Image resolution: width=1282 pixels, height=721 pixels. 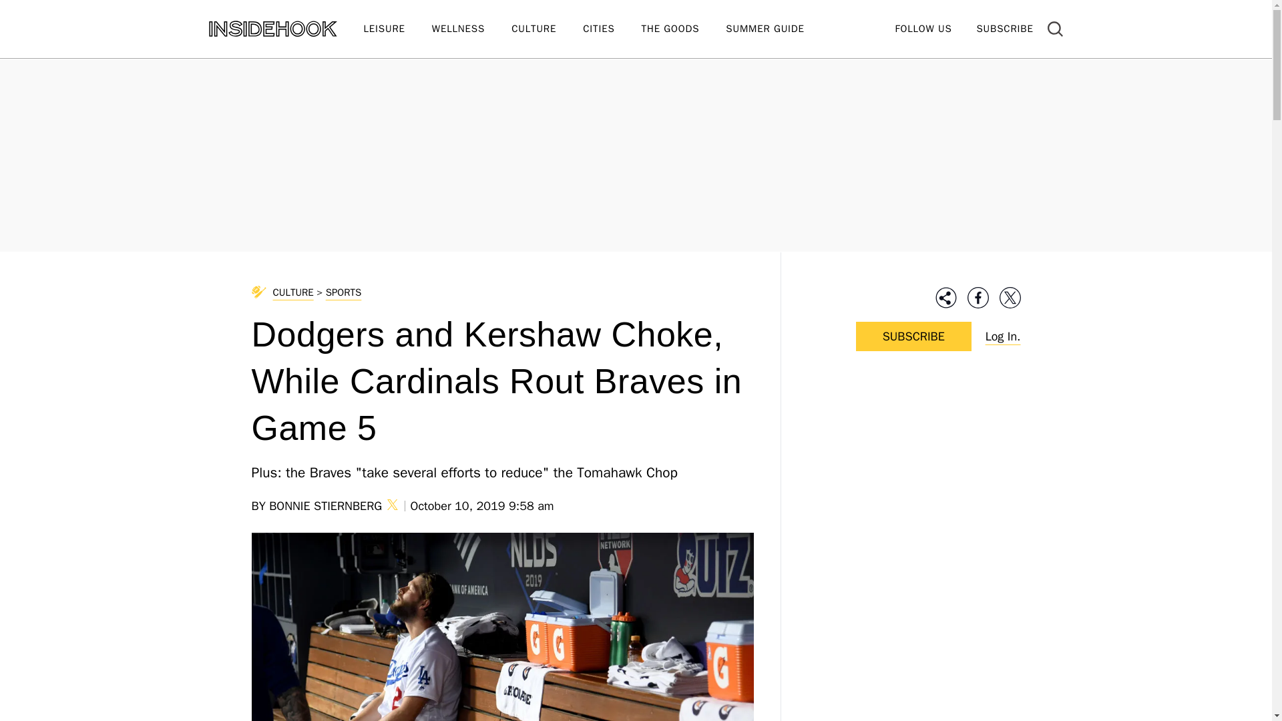 What do you see at coordinates (471, 29) in the screenshot?
I see `WELLNESS` at bounding box center [471, 29].